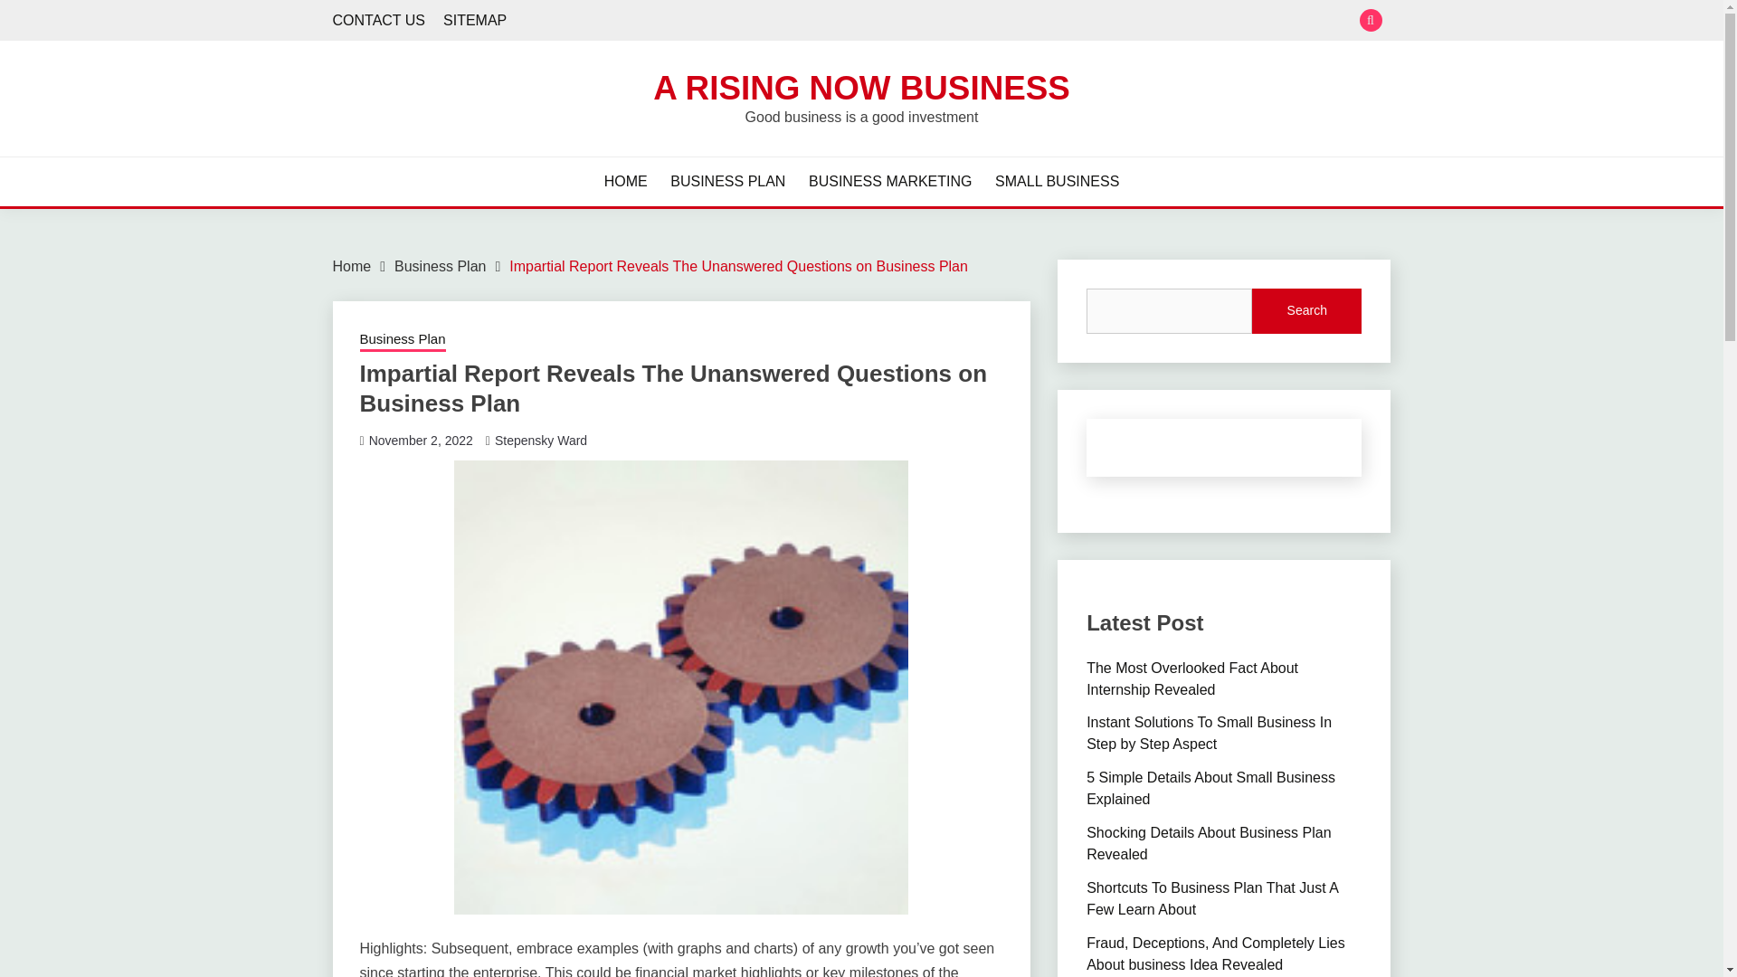  Describe the element at coordinates (474, 20) in the screenshot. I see `SITEMAP` at that location.